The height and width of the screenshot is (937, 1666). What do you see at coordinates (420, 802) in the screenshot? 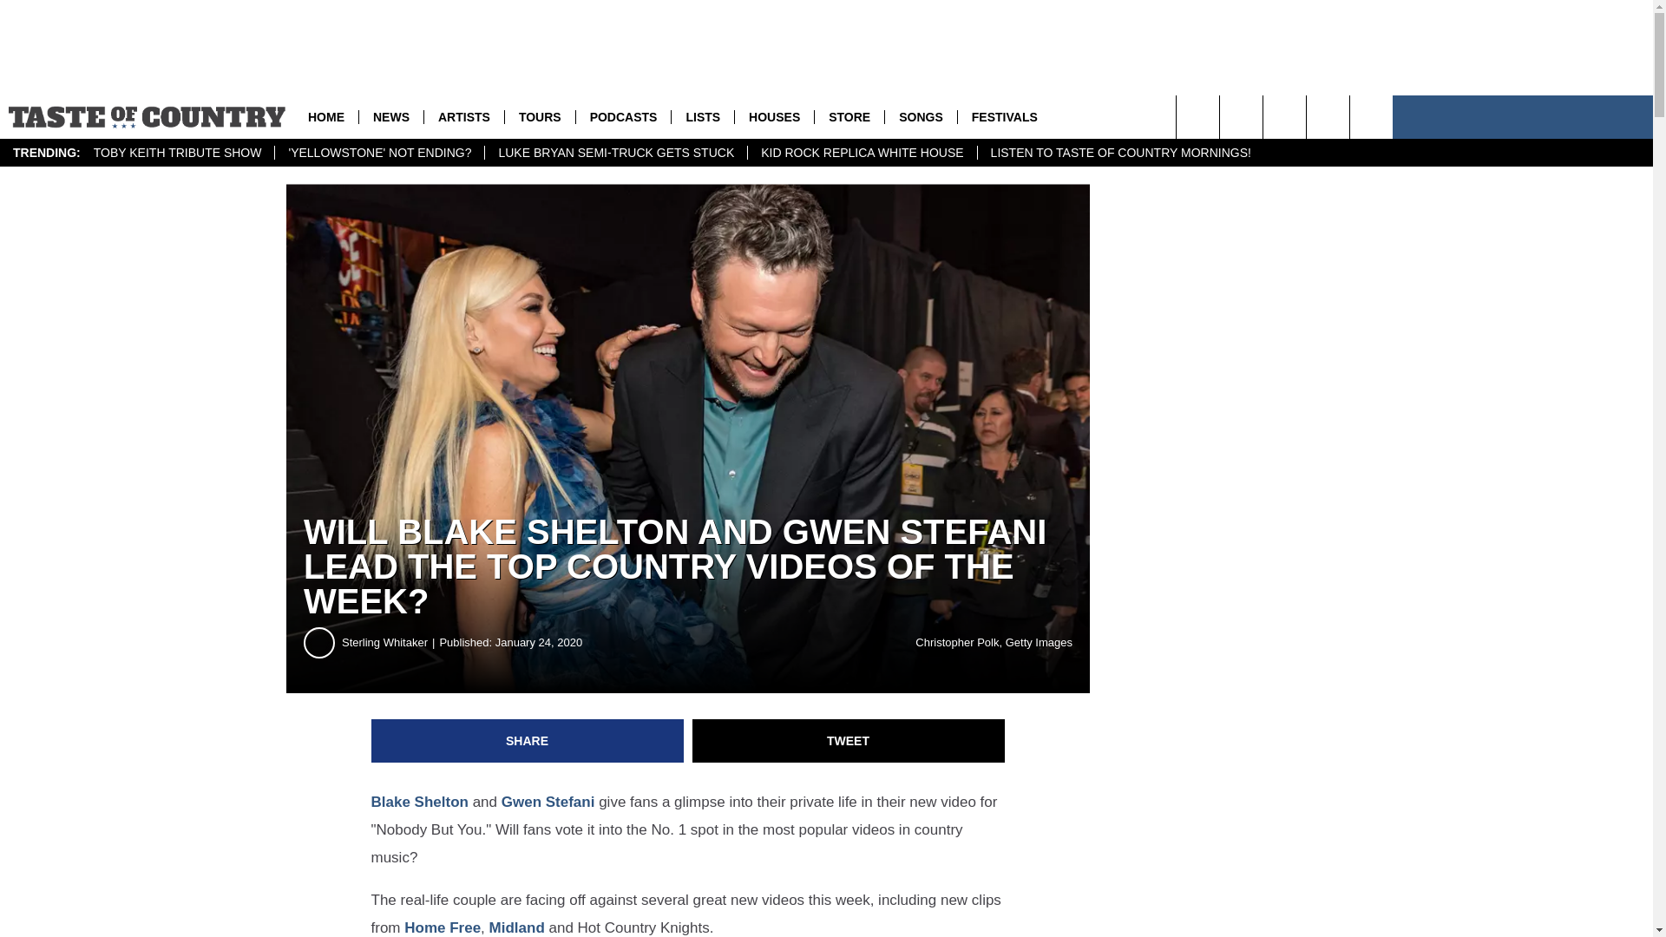
I see `Blake Shelton` at bounding box center [420, 802].